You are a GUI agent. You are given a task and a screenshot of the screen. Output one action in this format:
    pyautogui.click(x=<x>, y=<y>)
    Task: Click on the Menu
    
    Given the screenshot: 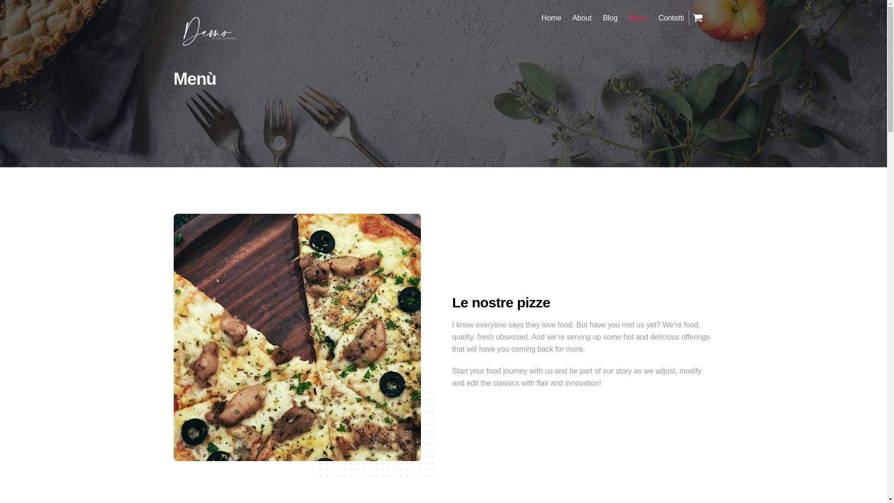 What is the action you would take?
    pyautogui.click(x=638, y=18)
    